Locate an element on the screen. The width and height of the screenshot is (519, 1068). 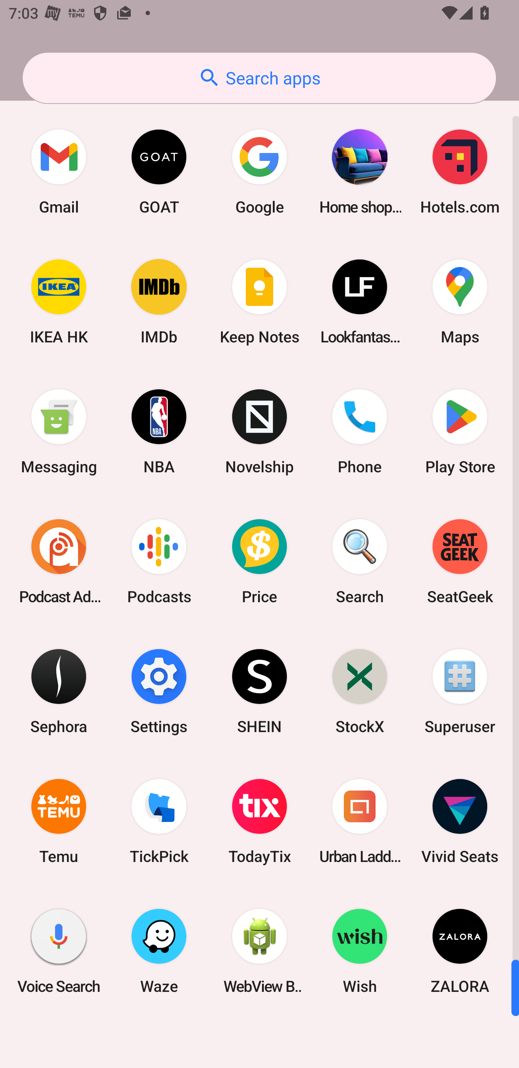
Phone is located at coordinates (360, 432).